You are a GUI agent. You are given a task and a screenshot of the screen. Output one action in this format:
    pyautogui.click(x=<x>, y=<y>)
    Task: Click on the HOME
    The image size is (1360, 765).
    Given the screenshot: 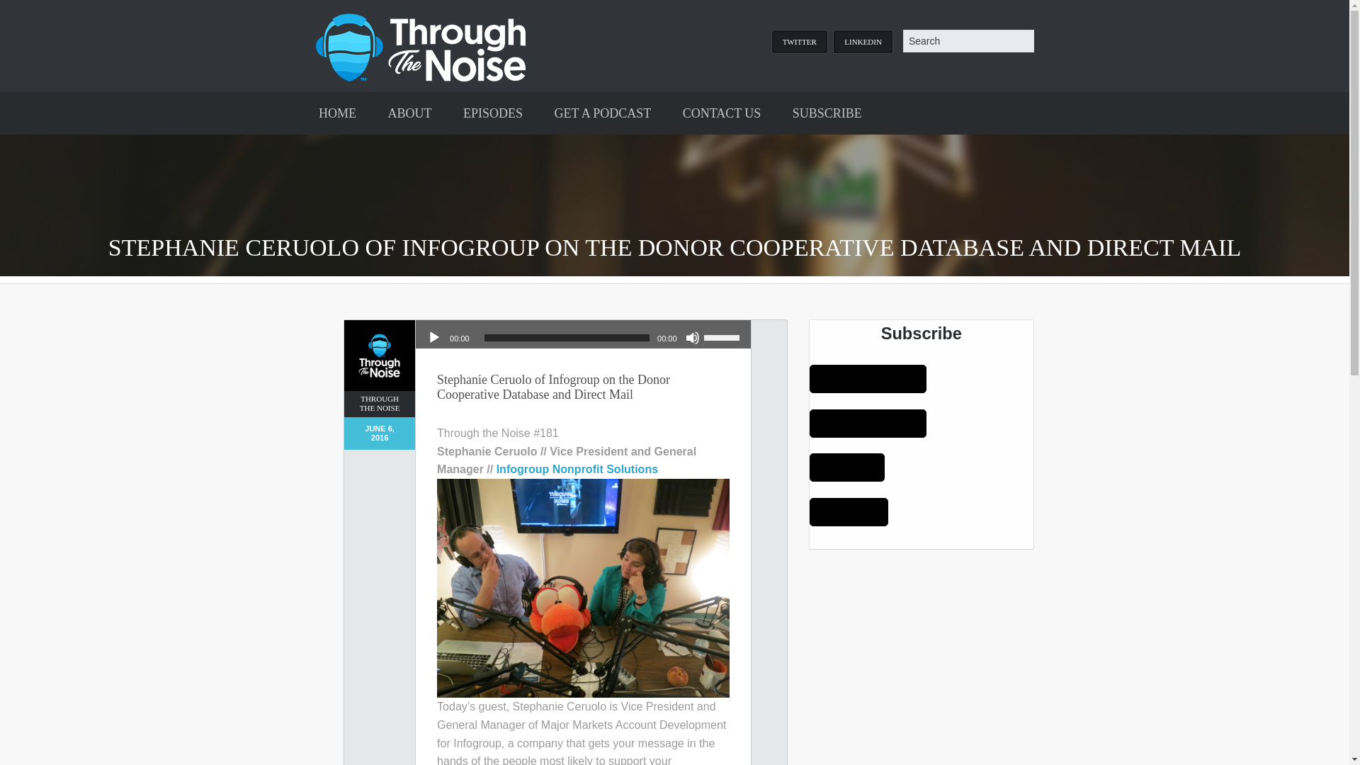 What is the action you would take?
    pyautogui.click(x=337, y=113)
    